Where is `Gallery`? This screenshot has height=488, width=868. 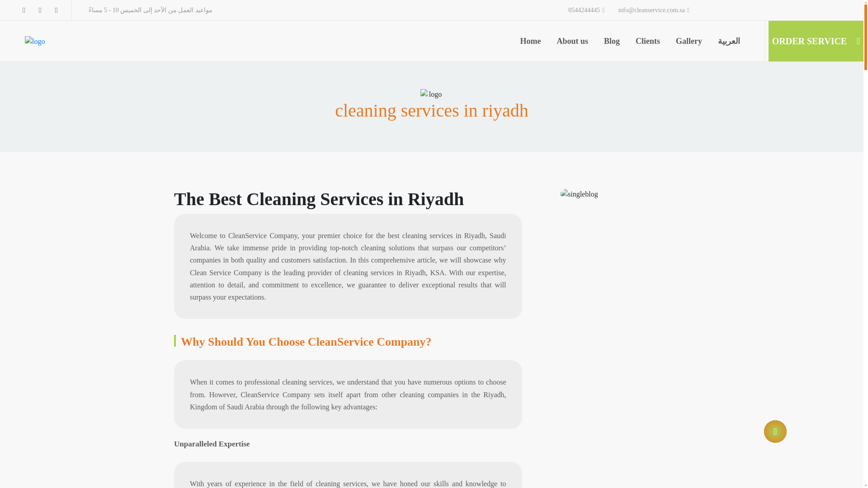
Gallery is located at coordinates (689, 55).